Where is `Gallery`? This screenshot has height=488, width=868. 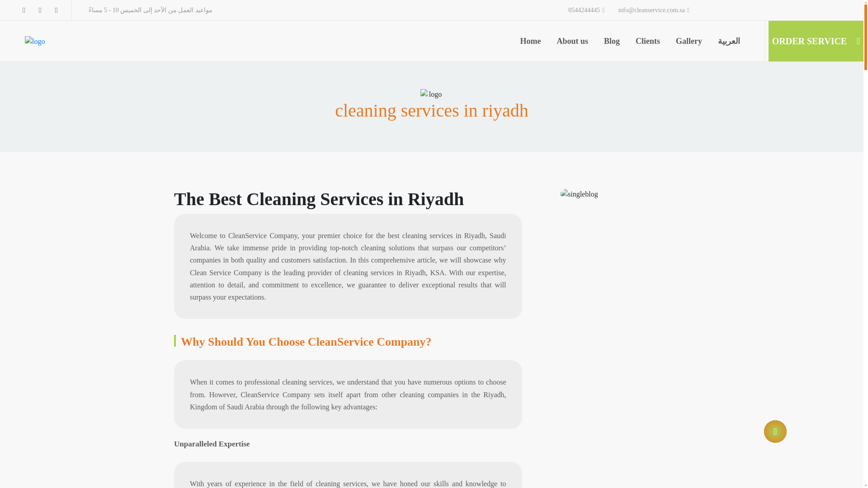
Gallery is located at coordinates (689, 55).